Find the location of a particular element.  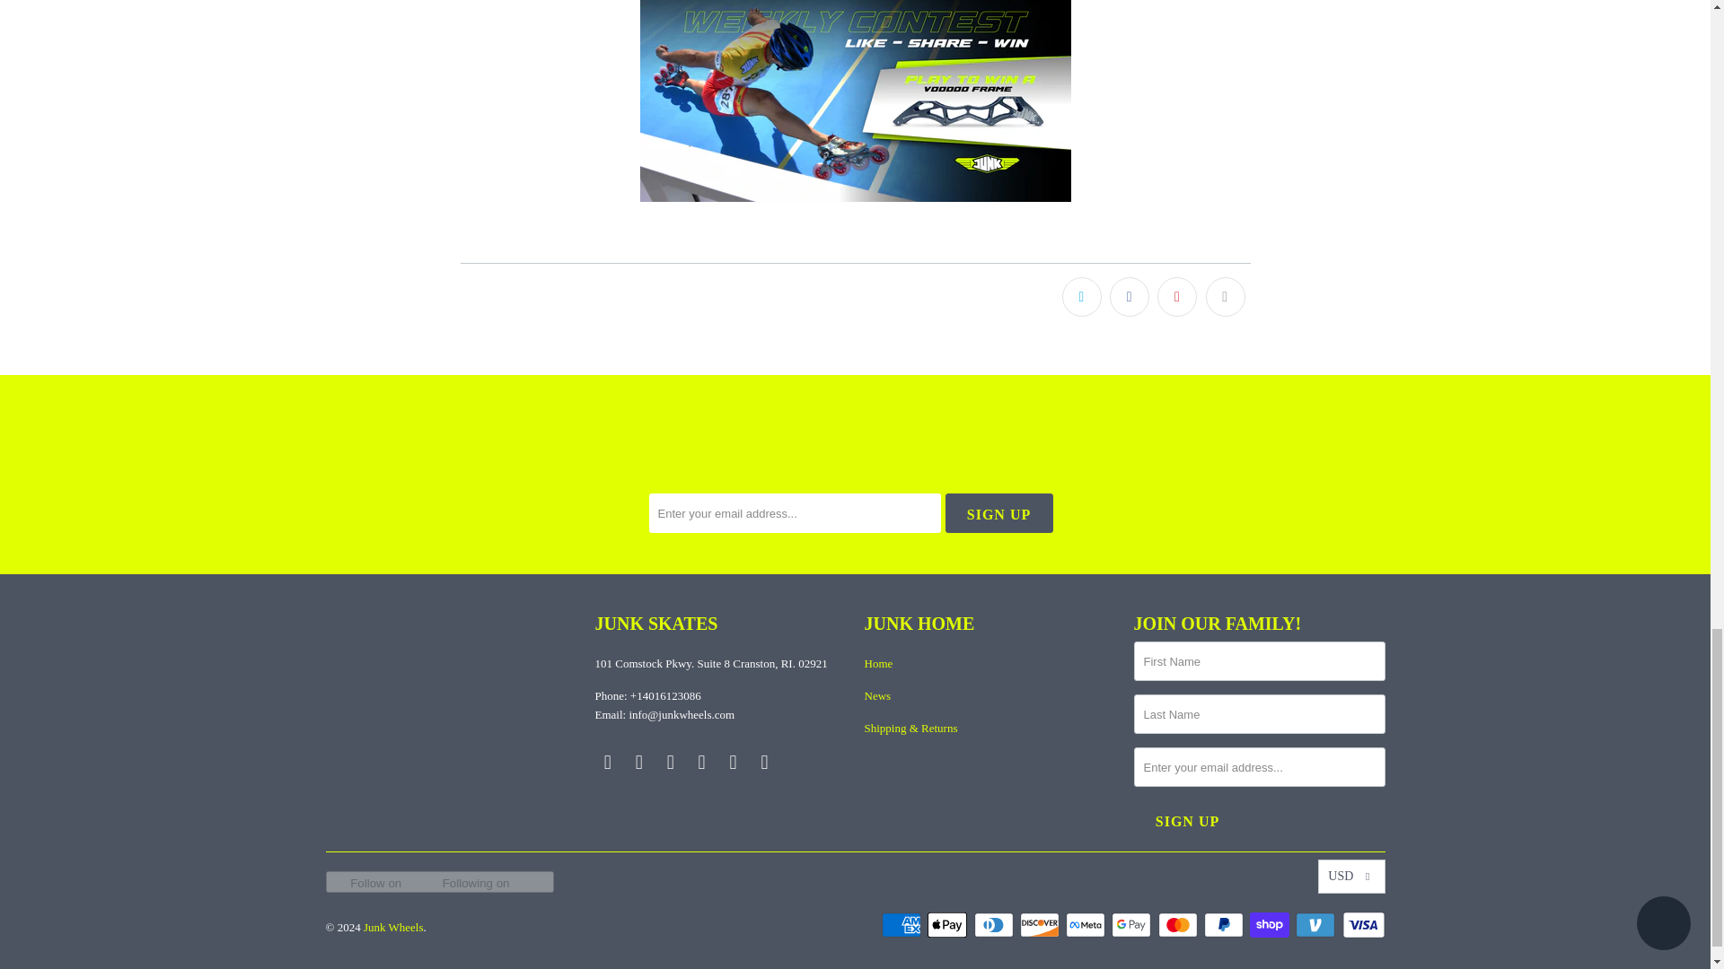

Meta Pay is located at coordinates (1086, 925).